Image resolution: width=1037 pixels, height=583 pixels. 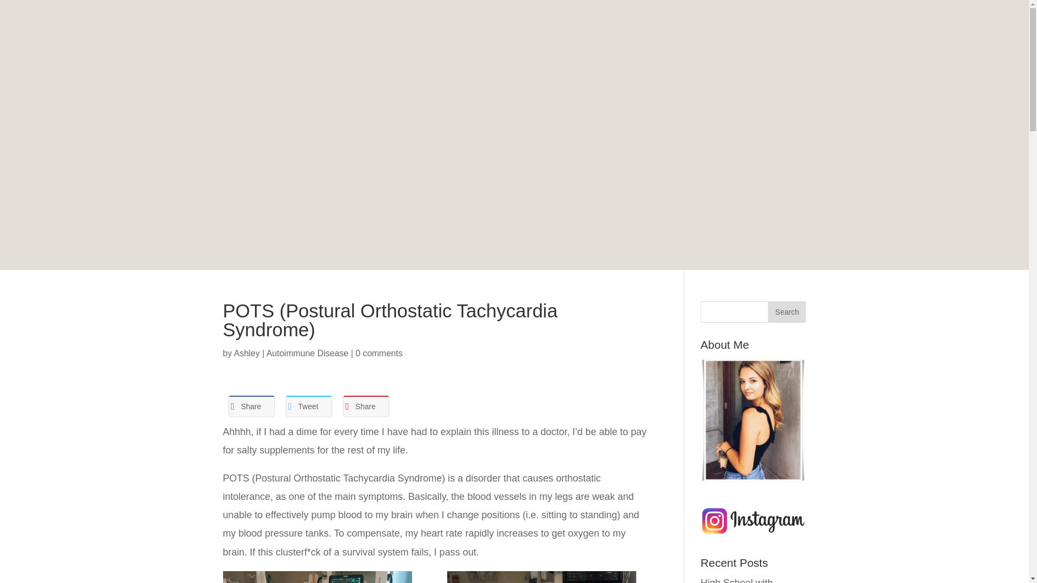 What do you see at coordinates (251, 406) in the screenshot?
I see `Share on Facebook` at bounding box center [251, 406].